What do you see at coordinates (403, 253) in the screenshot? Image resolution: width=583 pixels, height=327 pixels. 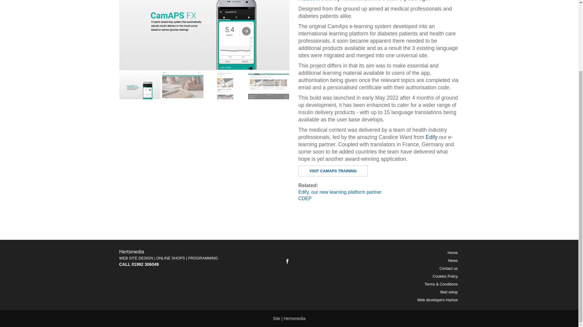 I see `Home` at bounding box center [403, 253].